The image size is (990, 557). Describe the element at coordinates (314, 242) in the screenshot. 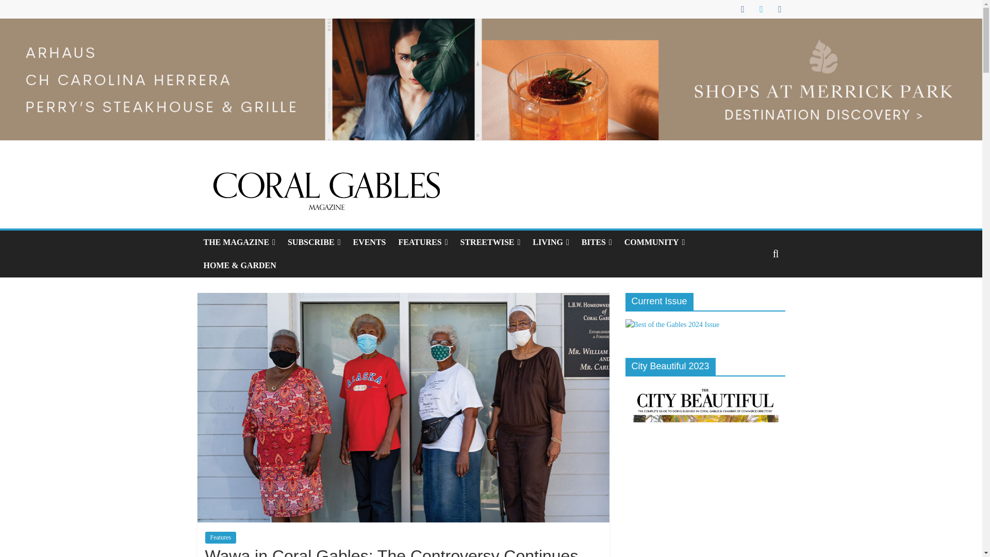

I see `SUBSCRIBE` at that location.